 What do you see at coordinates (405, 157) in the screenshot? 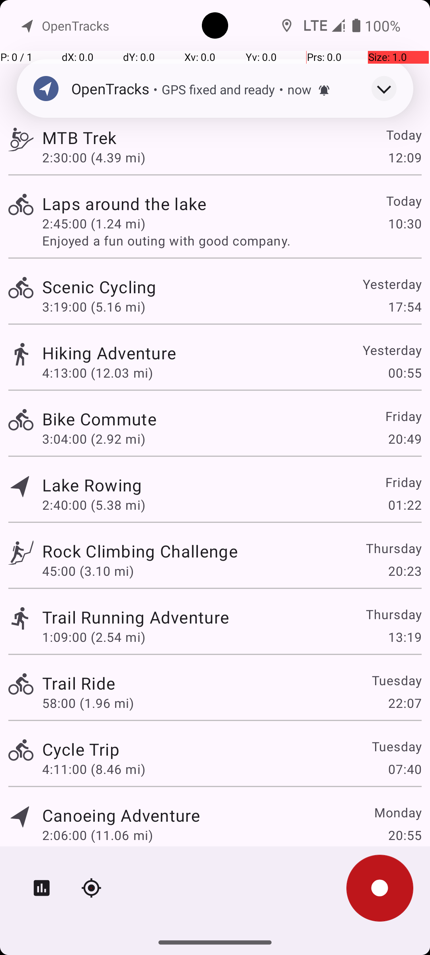
I see `12:09` at bounding box center [405, 157].